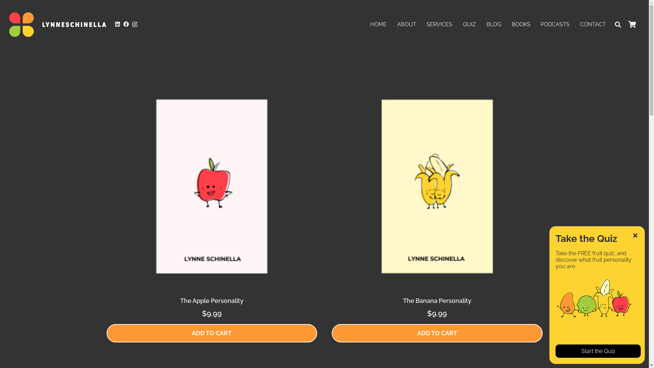 The width and height of the screenshot is (654, 368). Describe the element at coordinates (437, 333) in the screenshot. I see `ADD TO CART` at that location.